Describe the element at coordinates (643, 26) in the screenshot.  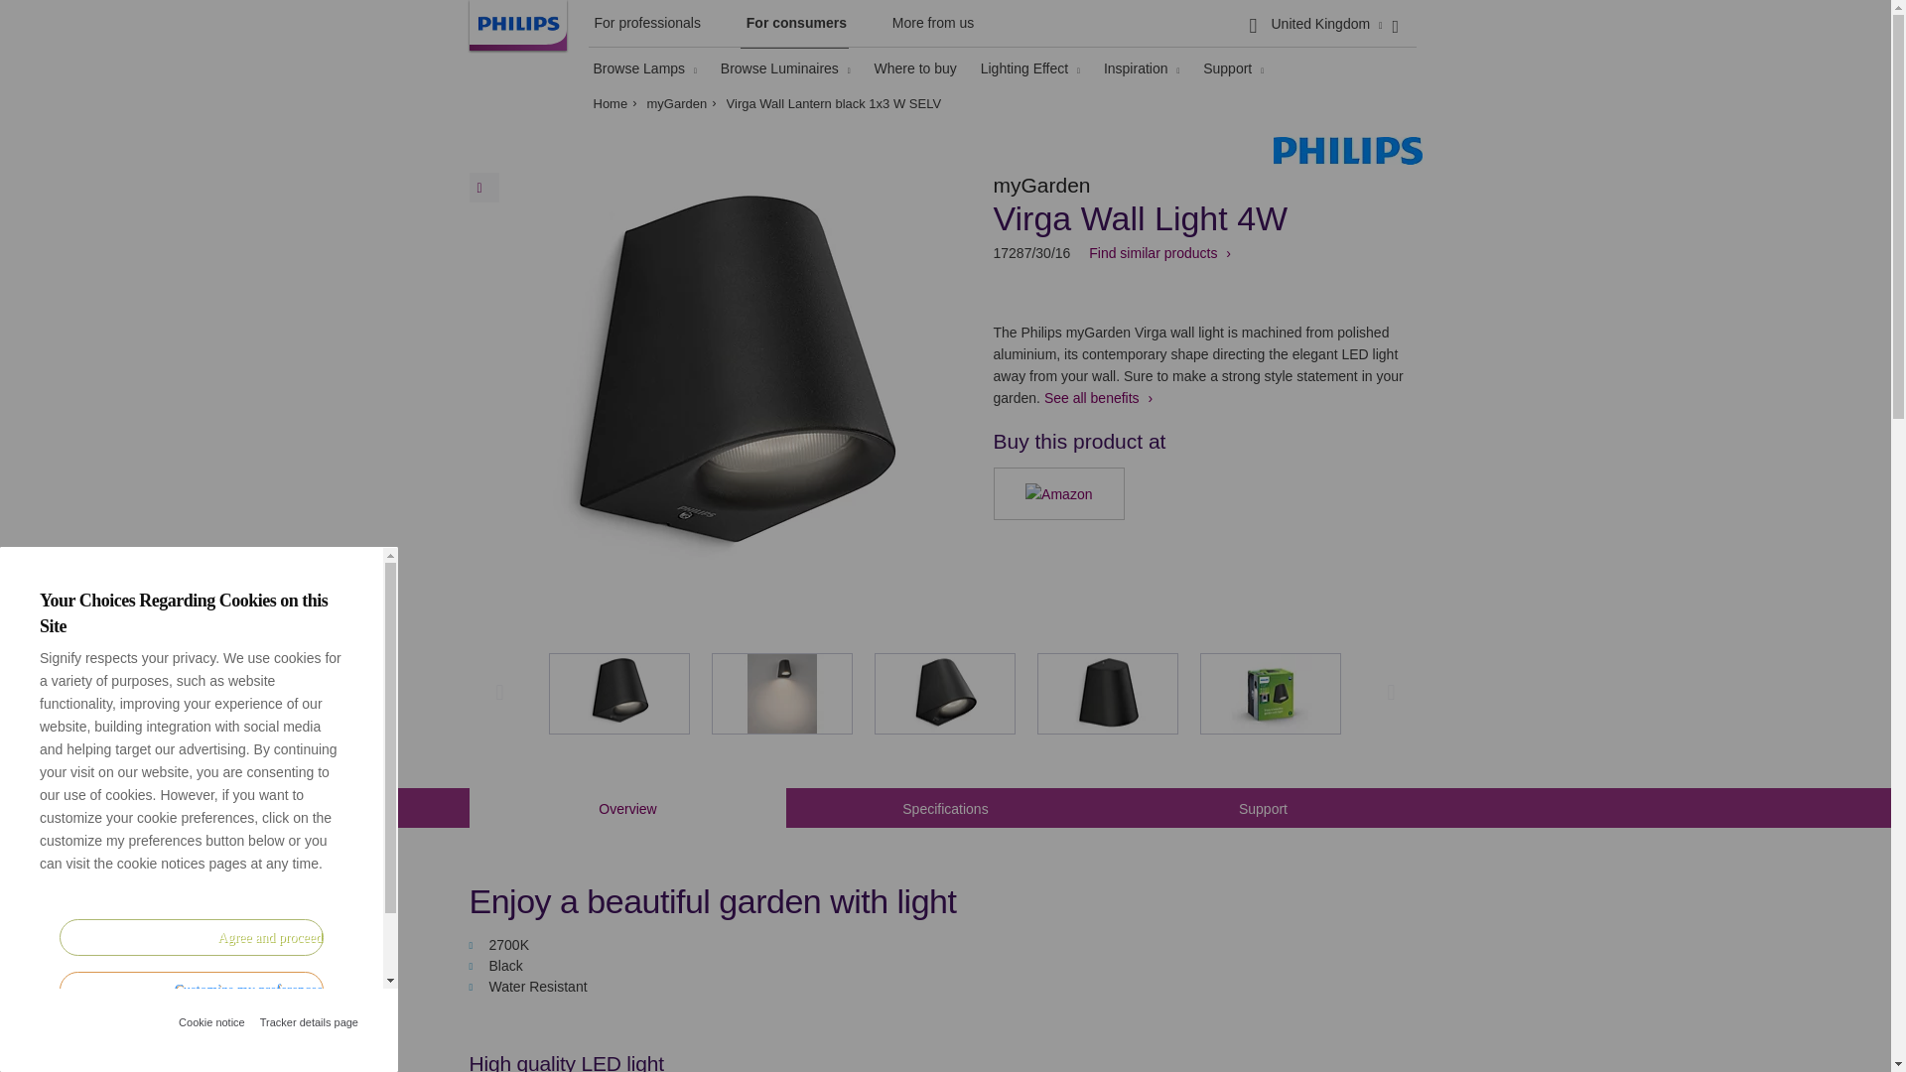
I see `For professionals` at that location.